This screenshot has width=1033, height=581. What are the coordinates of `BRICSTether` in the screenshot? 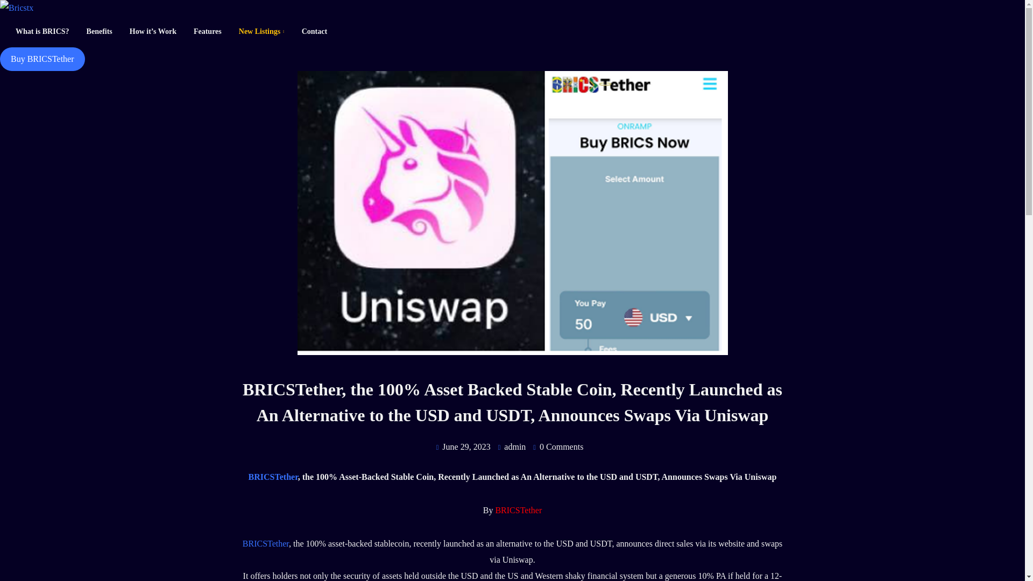 It's located at (266, 543).